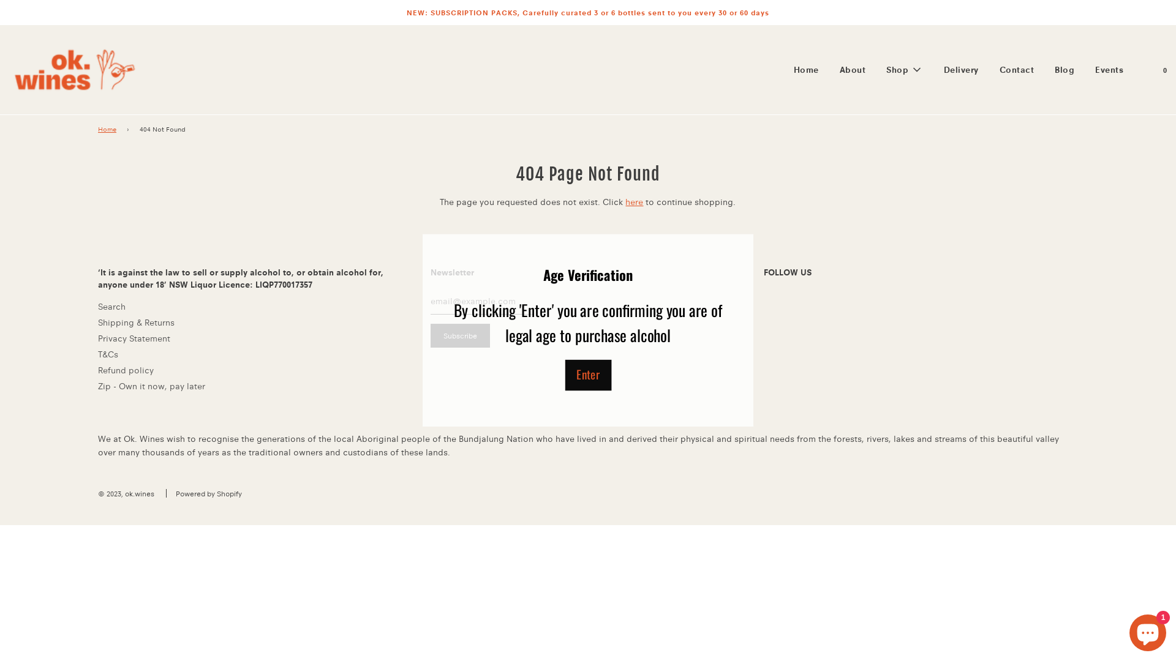  What do you see at coordinates (109, 130) in the screenshot?
I see `Home` at bounding box center [109, 130].